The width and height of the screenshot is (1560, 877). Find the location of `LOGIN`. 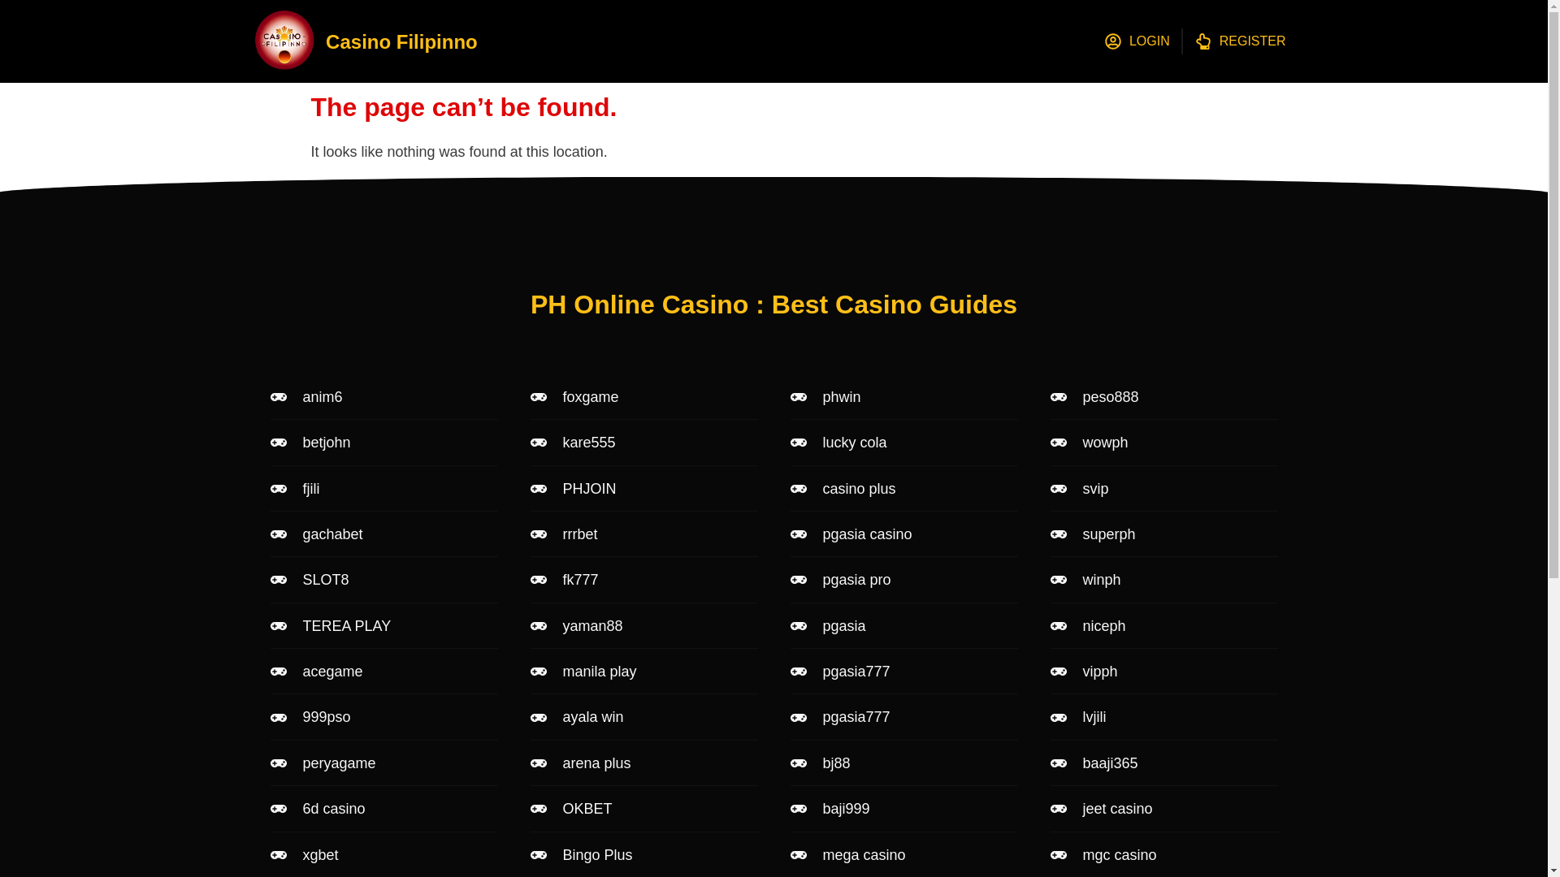

LOGIN is located at coordinates (1137, 41).